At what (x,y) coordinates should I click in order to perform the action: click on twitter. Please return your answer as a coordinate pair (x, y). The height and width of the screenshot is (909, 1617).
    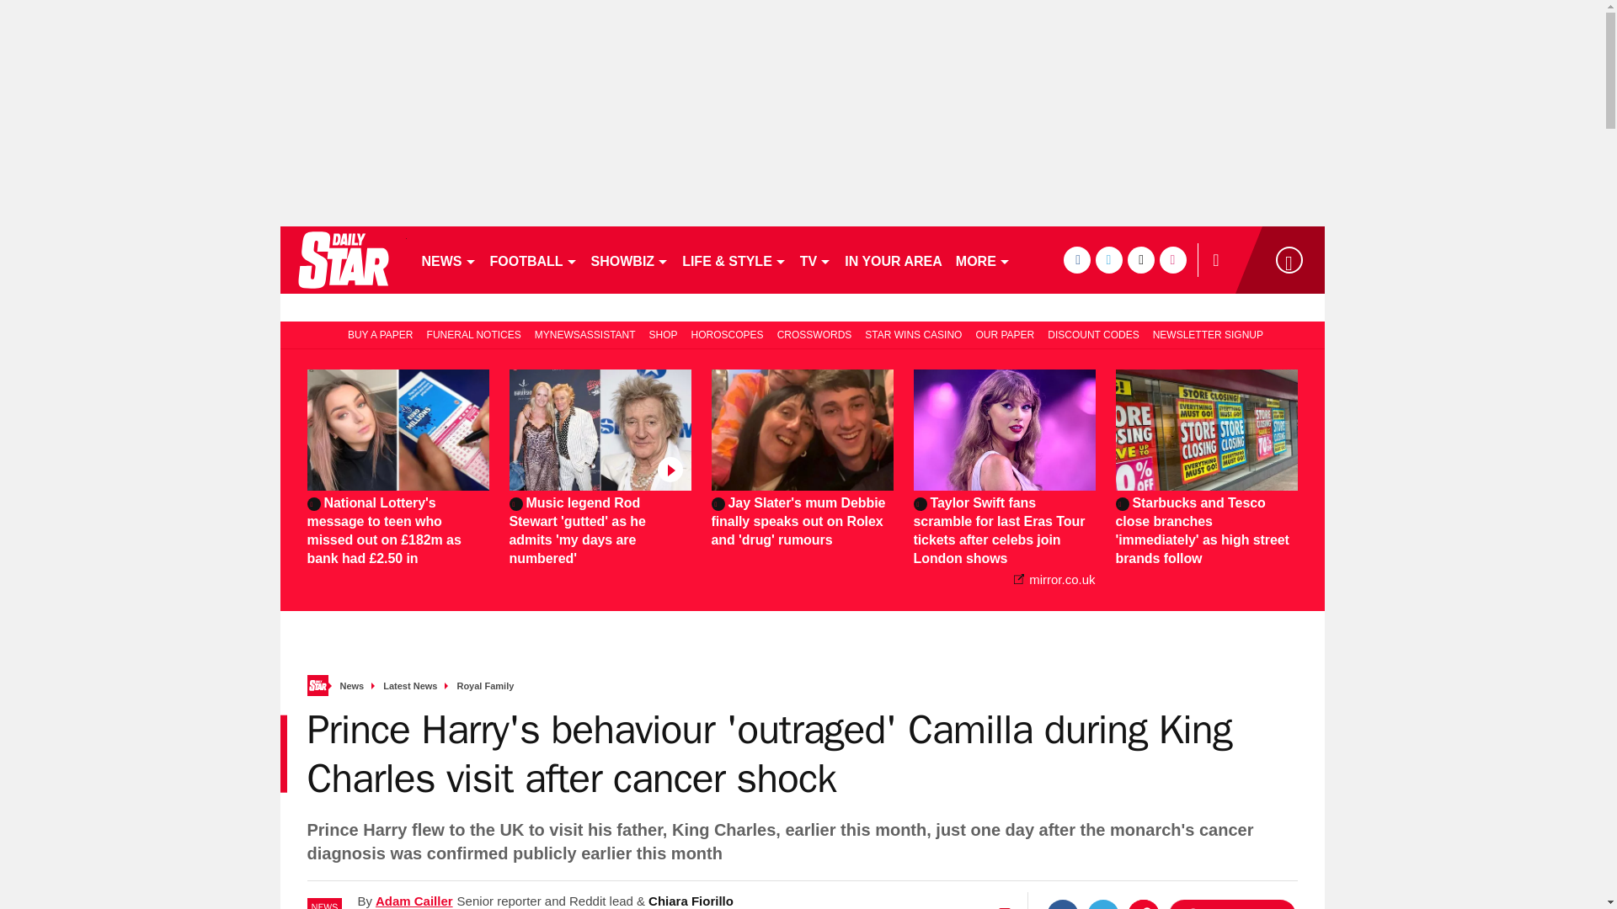
    Looking at the image, I should click on (1108, 259).